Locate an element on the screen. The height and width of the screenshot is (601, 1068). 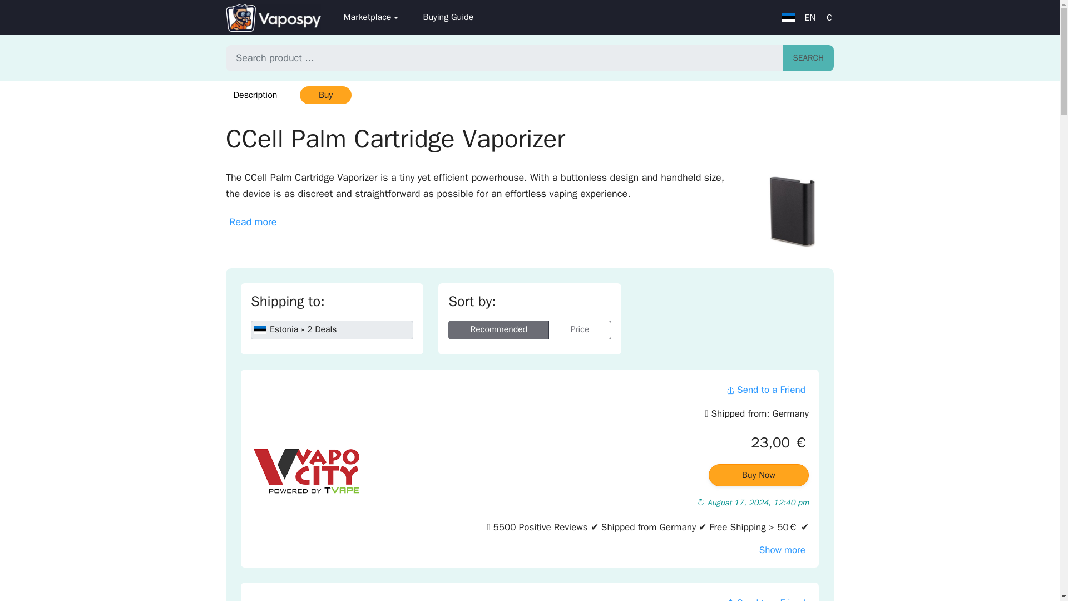
Send to a Friend is located at coordinates (765, 390).